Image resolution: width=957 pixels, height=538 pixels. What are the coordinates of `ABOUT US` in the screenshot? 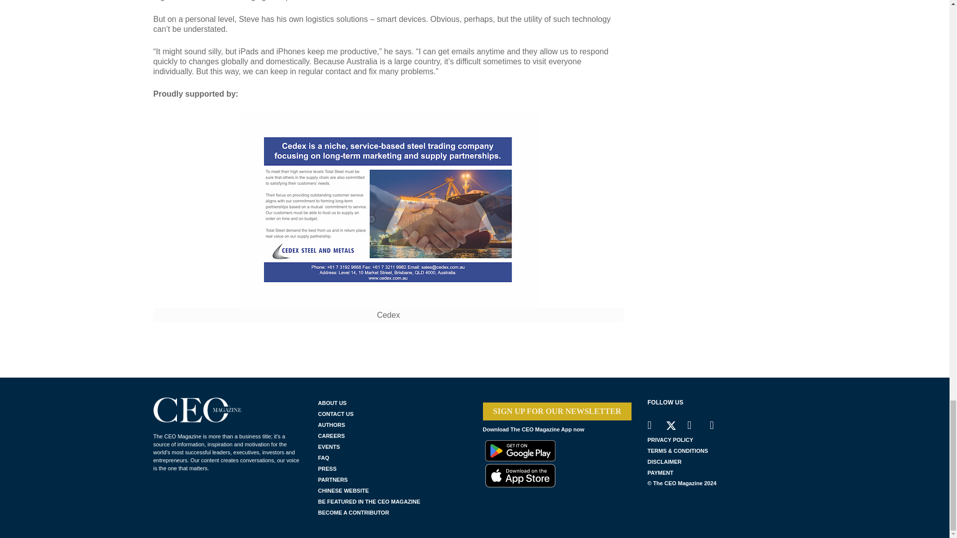 It's located at (392, 403).